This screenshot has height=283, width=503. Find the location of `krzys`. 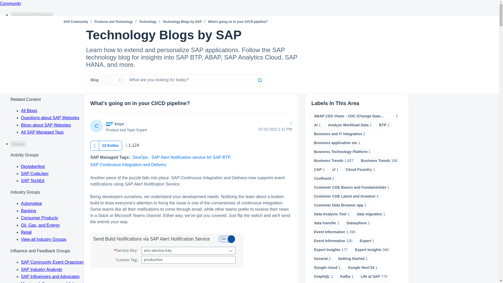

krzys is located at coordinates (119, 124).